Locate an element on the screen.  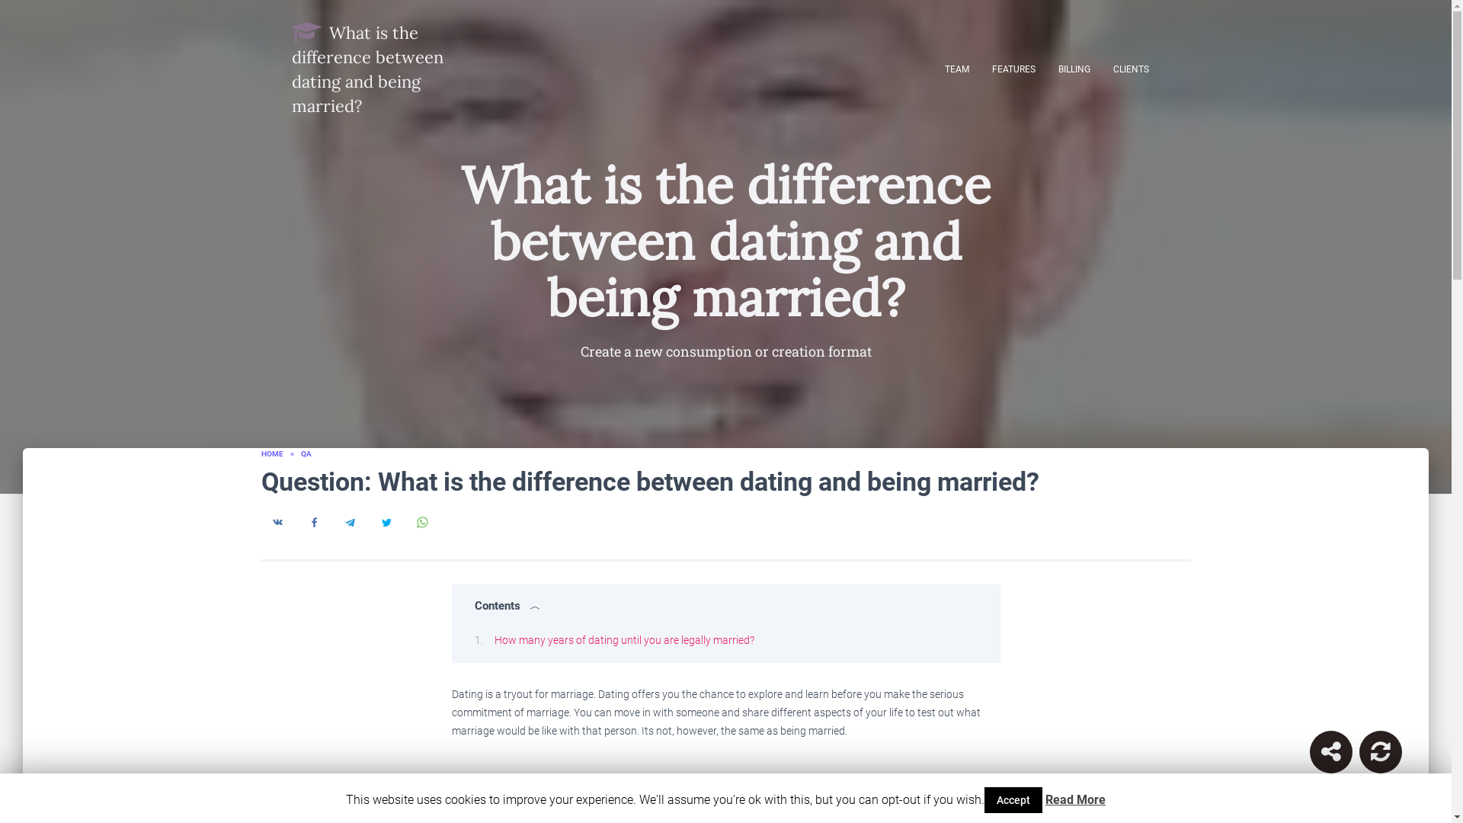
How many years of dating until you are legally married? is located at coordinates (623, 639).